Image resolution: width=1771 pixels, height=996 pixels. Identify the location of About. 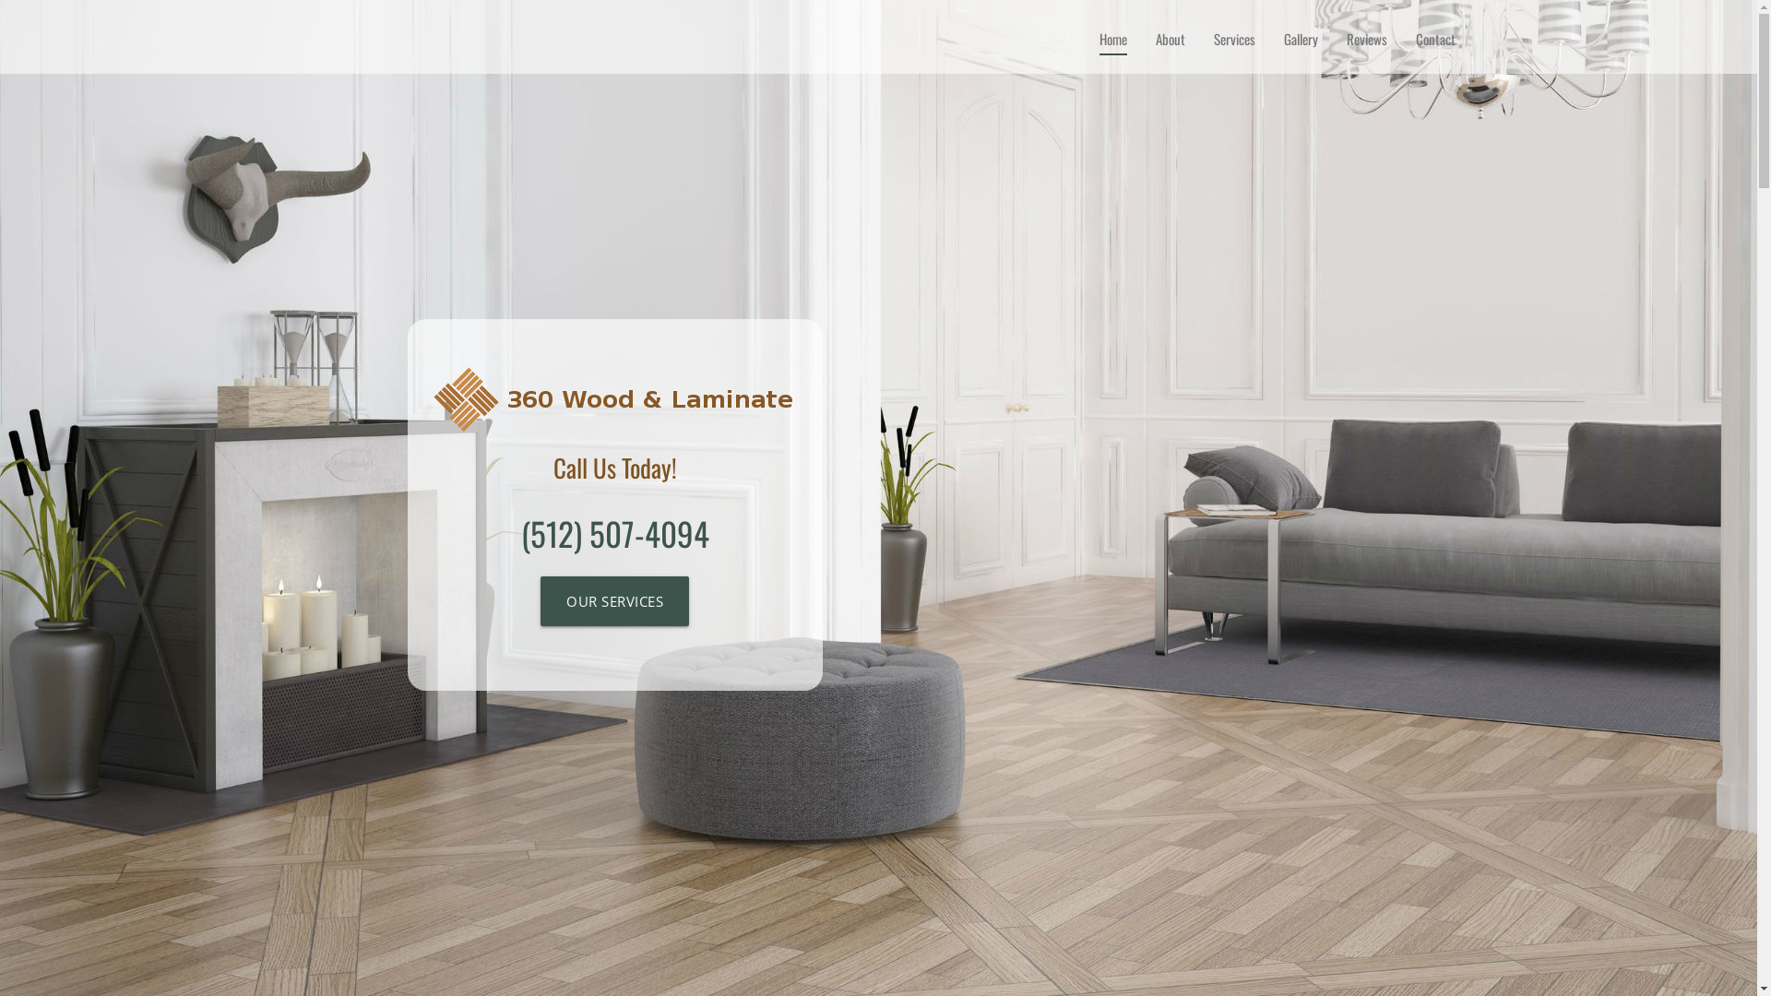
(1170, 39).